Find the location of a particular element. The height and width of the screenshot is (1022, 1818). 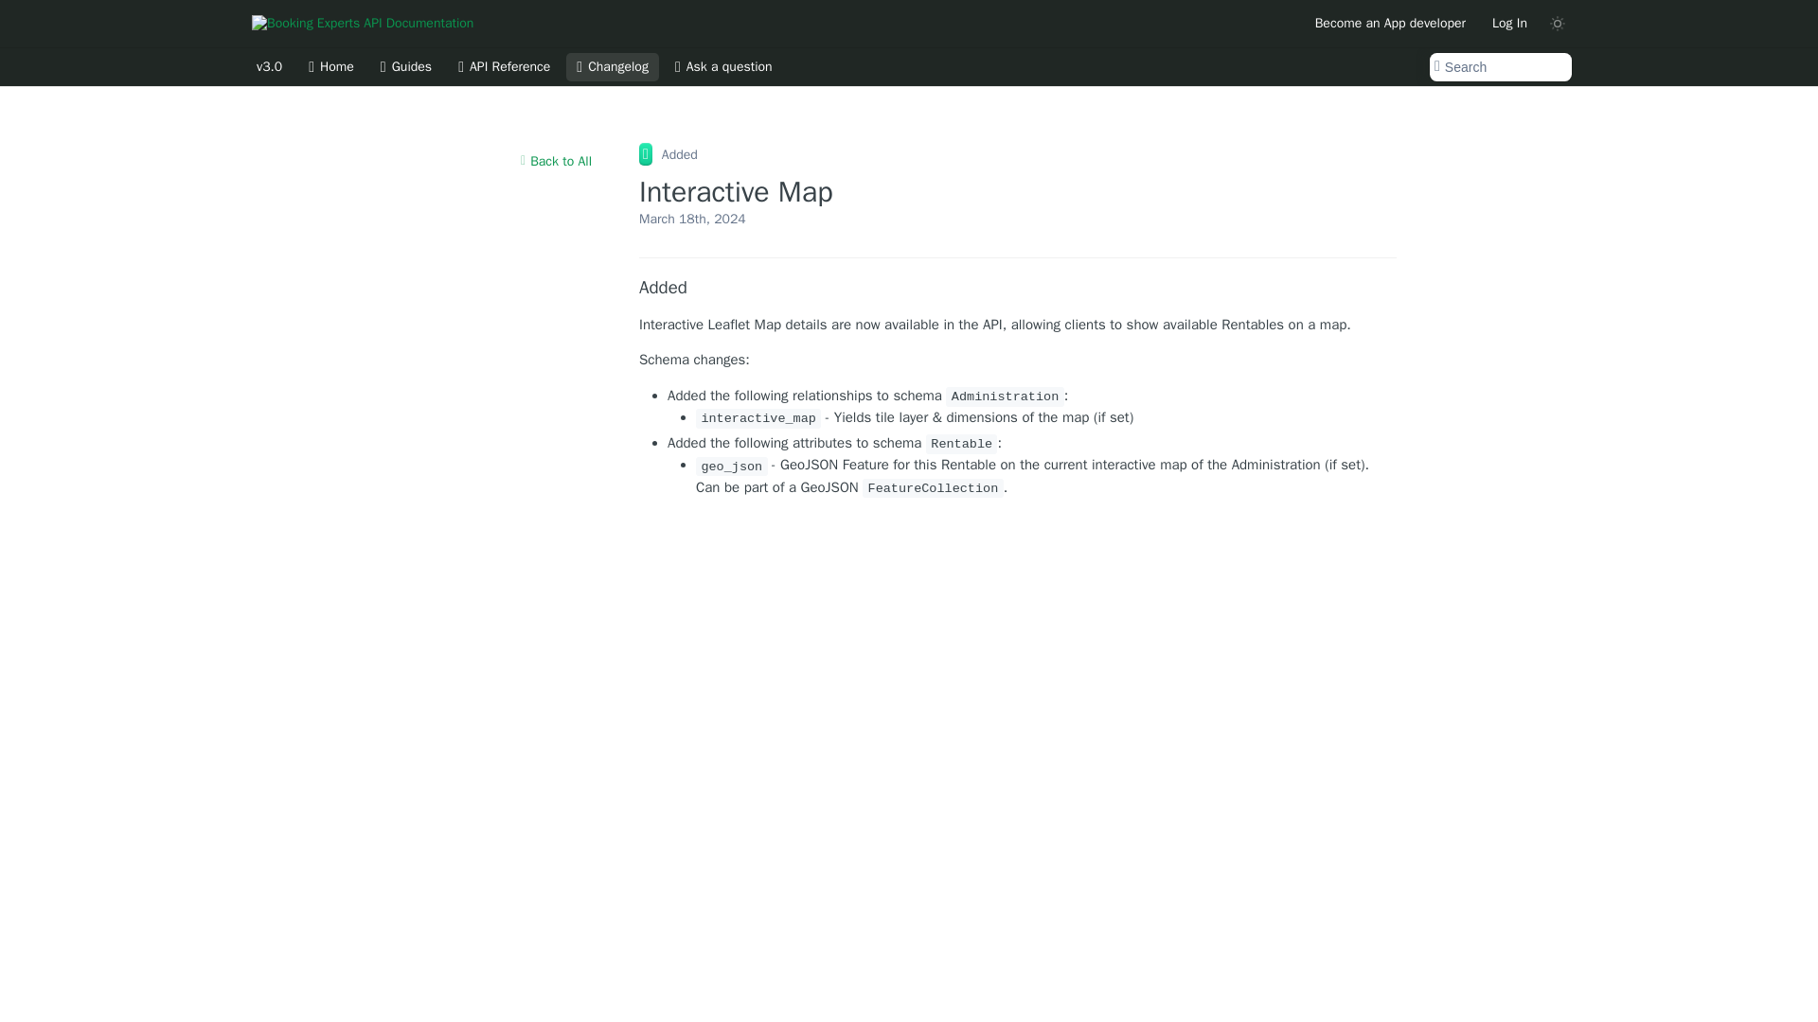

Changelog is located at coordinates (612, 67).